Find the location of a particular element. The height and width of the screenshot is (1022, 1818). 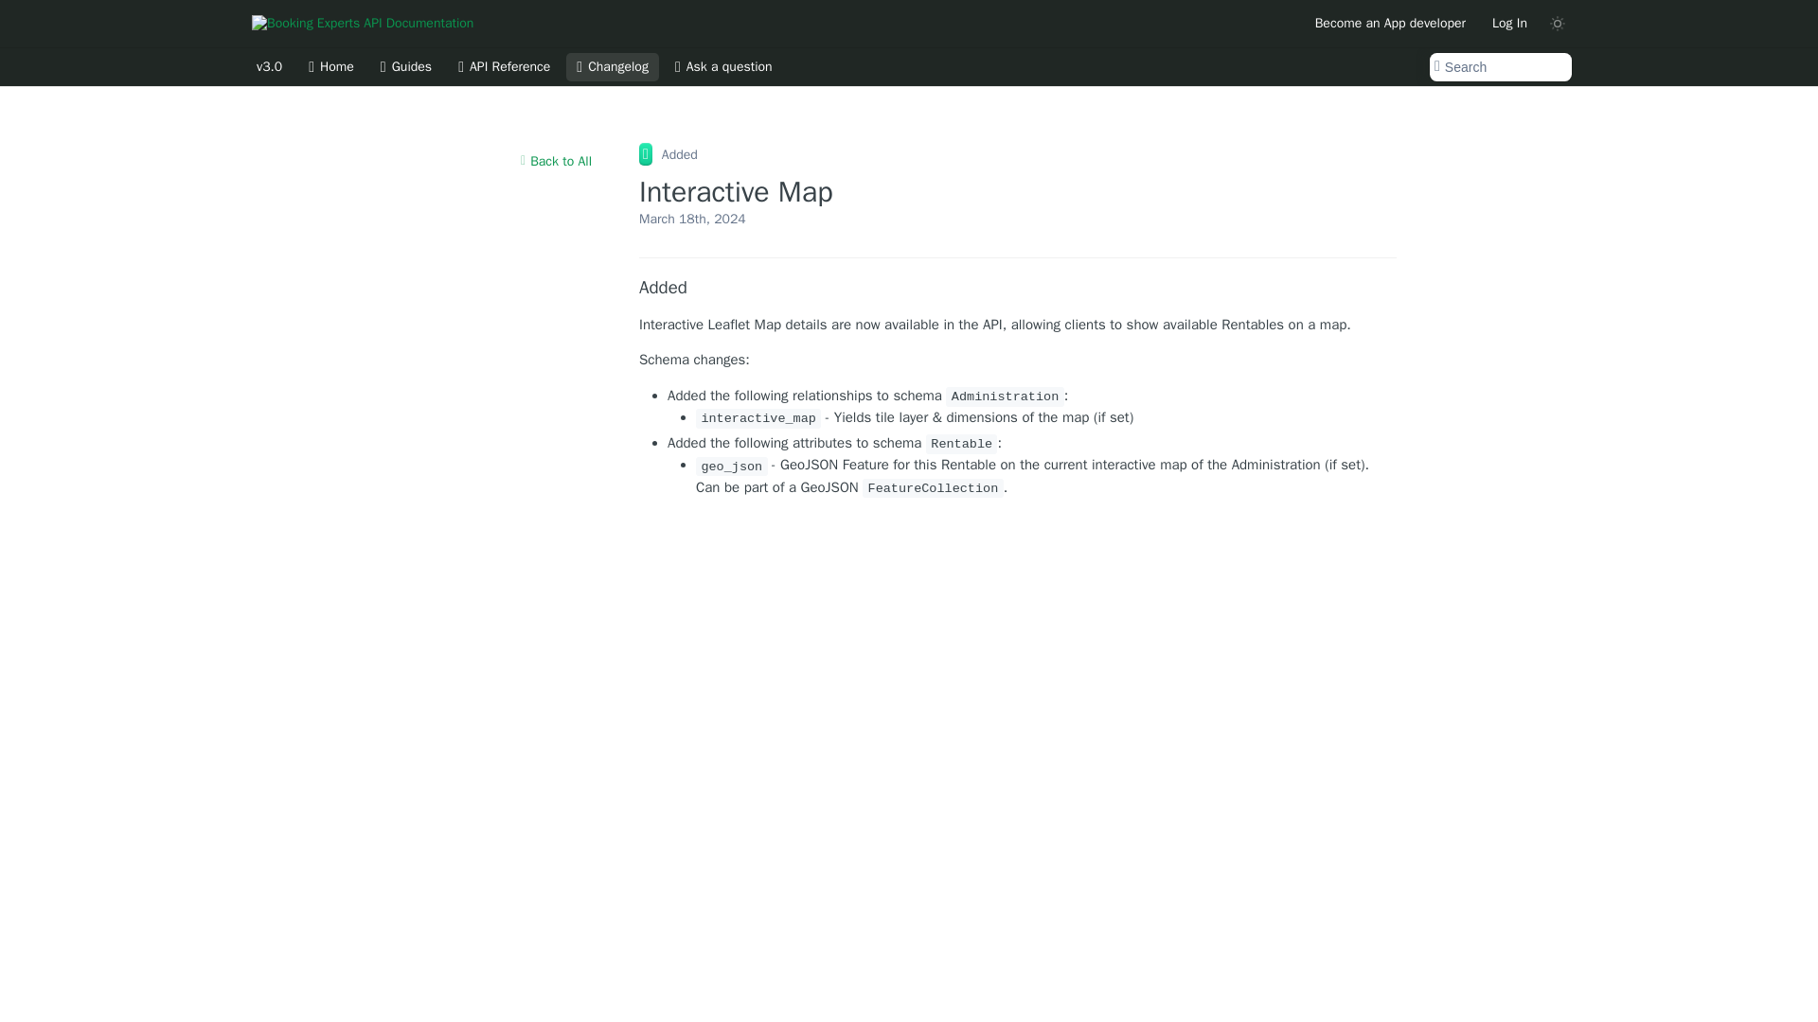

Changelog is located at coordinates (612, 67).